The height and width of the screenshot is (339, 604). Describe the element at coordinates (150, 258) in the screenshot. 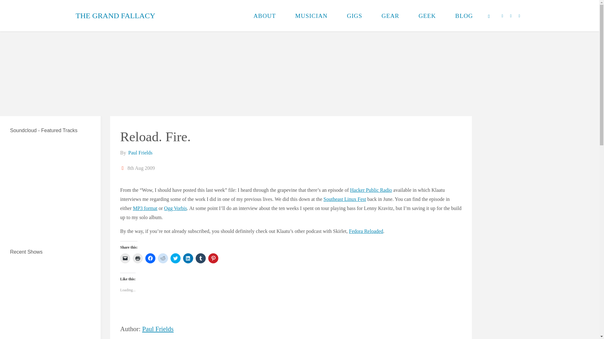

I see `Click to share on Facebook` at that location.